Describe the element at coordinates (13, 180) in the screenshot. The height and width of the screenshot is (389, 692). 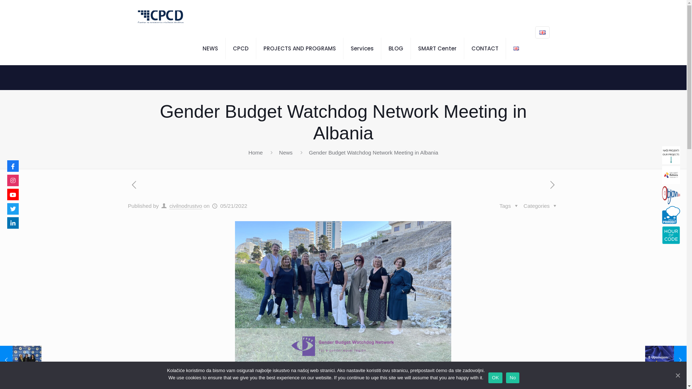
I see `Instagram` at that location.